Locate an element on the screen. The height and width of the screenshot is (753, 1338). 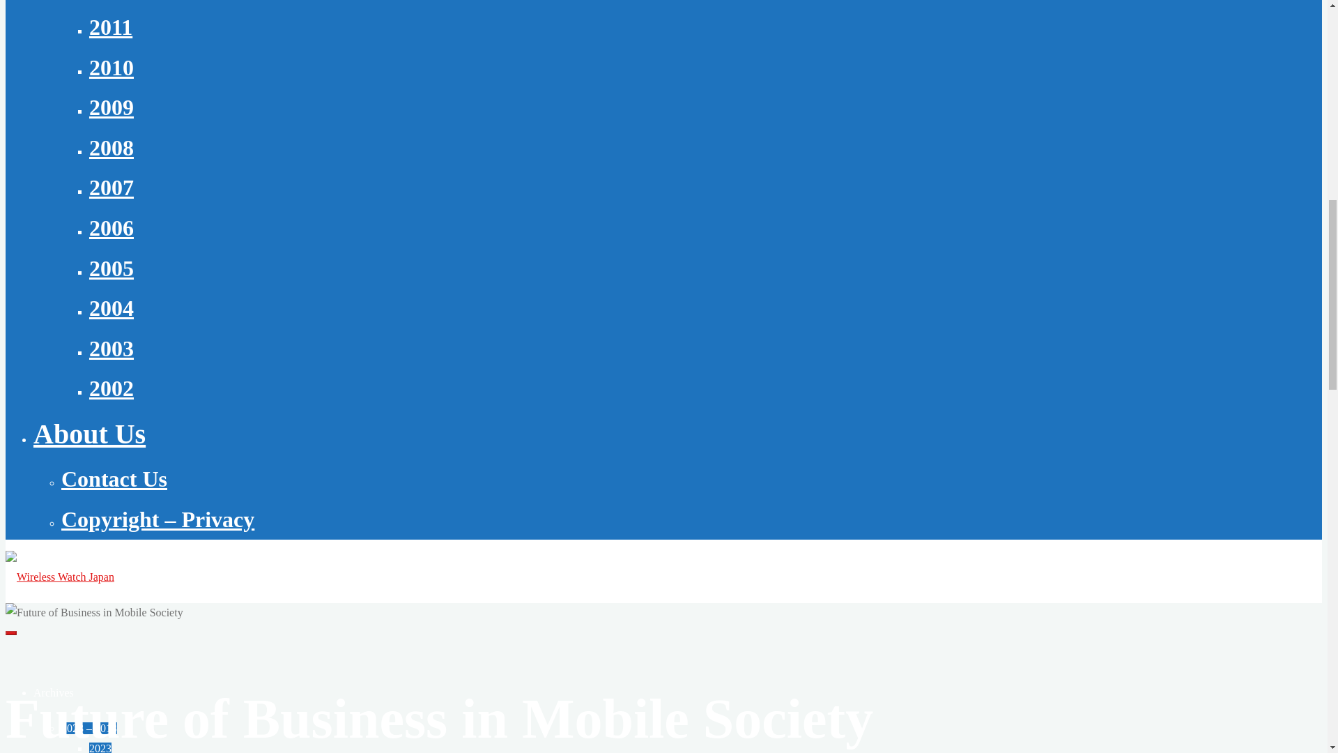
2007 is located at coordinates (111, 187).